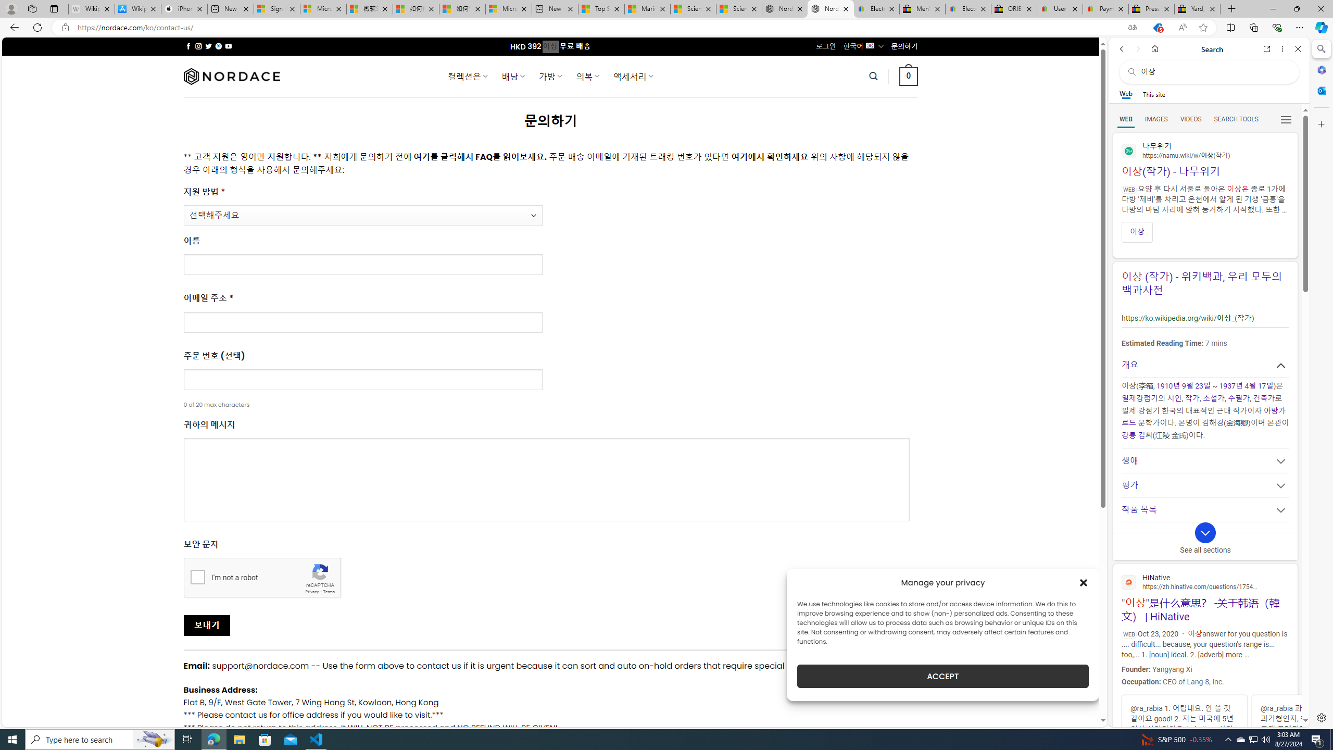  I want to click on WEB  , so click(1126, 119).